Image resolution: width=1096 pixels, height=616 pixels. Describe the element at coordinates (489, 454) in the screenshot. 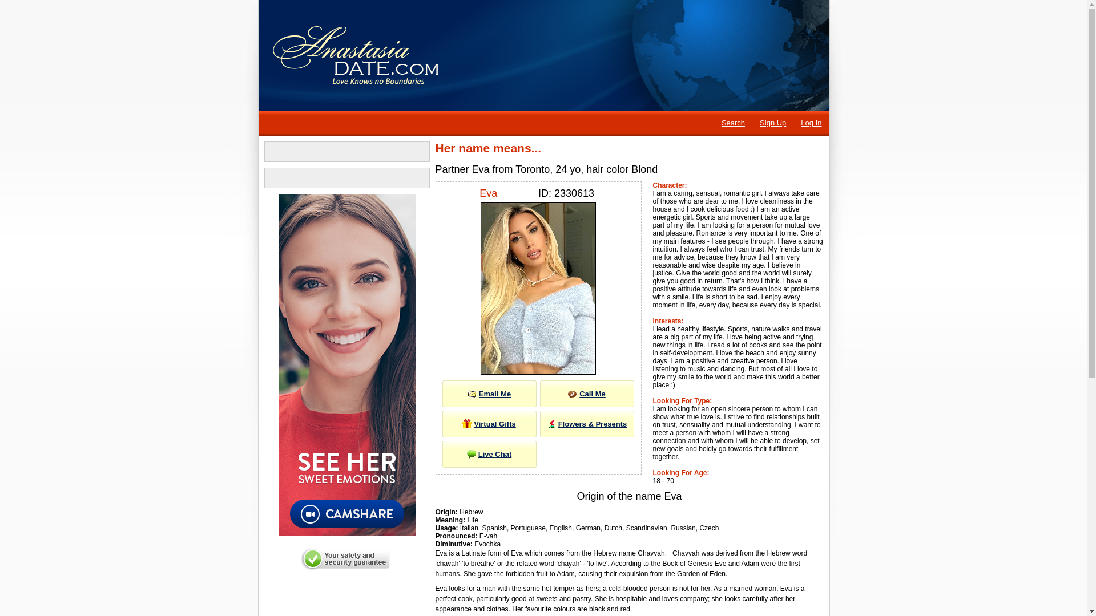

I see `Live Chat with Eva` at that location.